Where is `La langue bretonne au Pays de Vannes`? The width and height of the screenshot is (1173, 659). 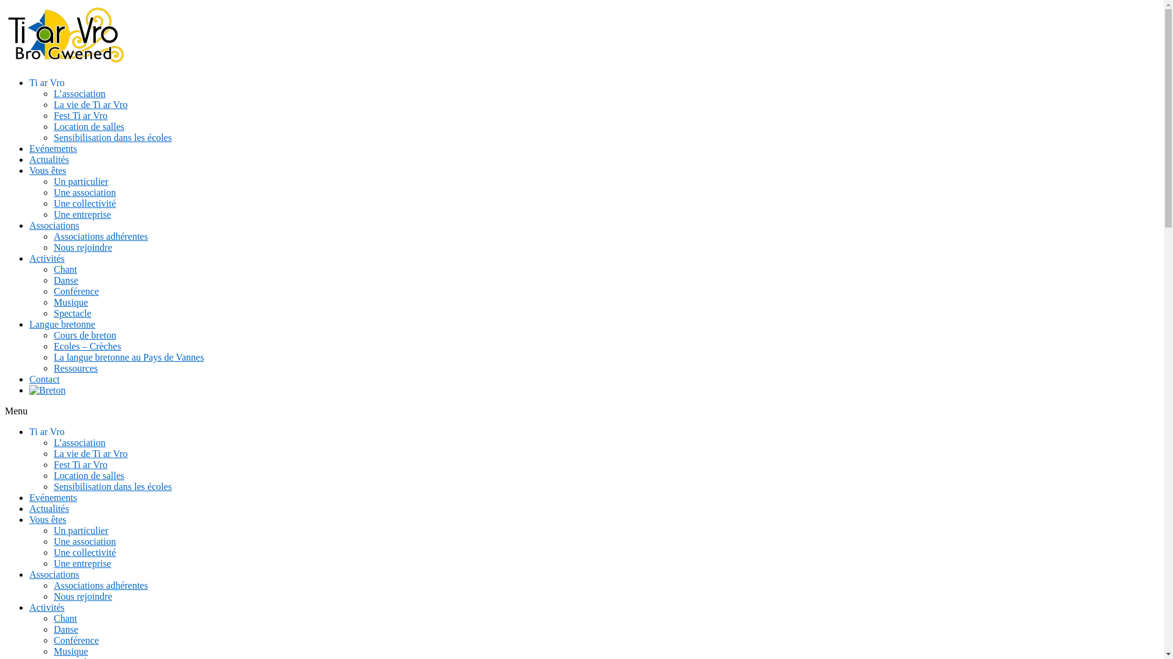
La langue bretonne au Pays de Vannes is located at coordinates (129, 358).